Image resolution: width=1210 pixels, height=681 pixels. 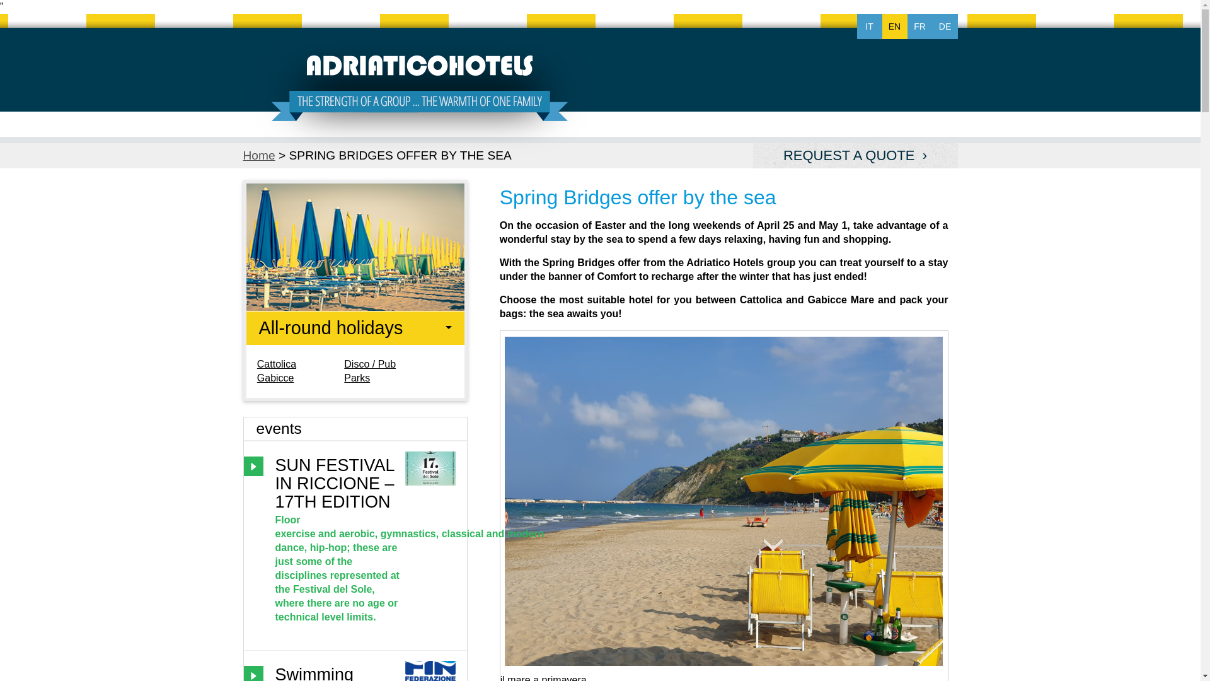 What do you see at coordinates (275, 378) in the screenshot?
I see `Gabicce` at bounding box center [275, 378].